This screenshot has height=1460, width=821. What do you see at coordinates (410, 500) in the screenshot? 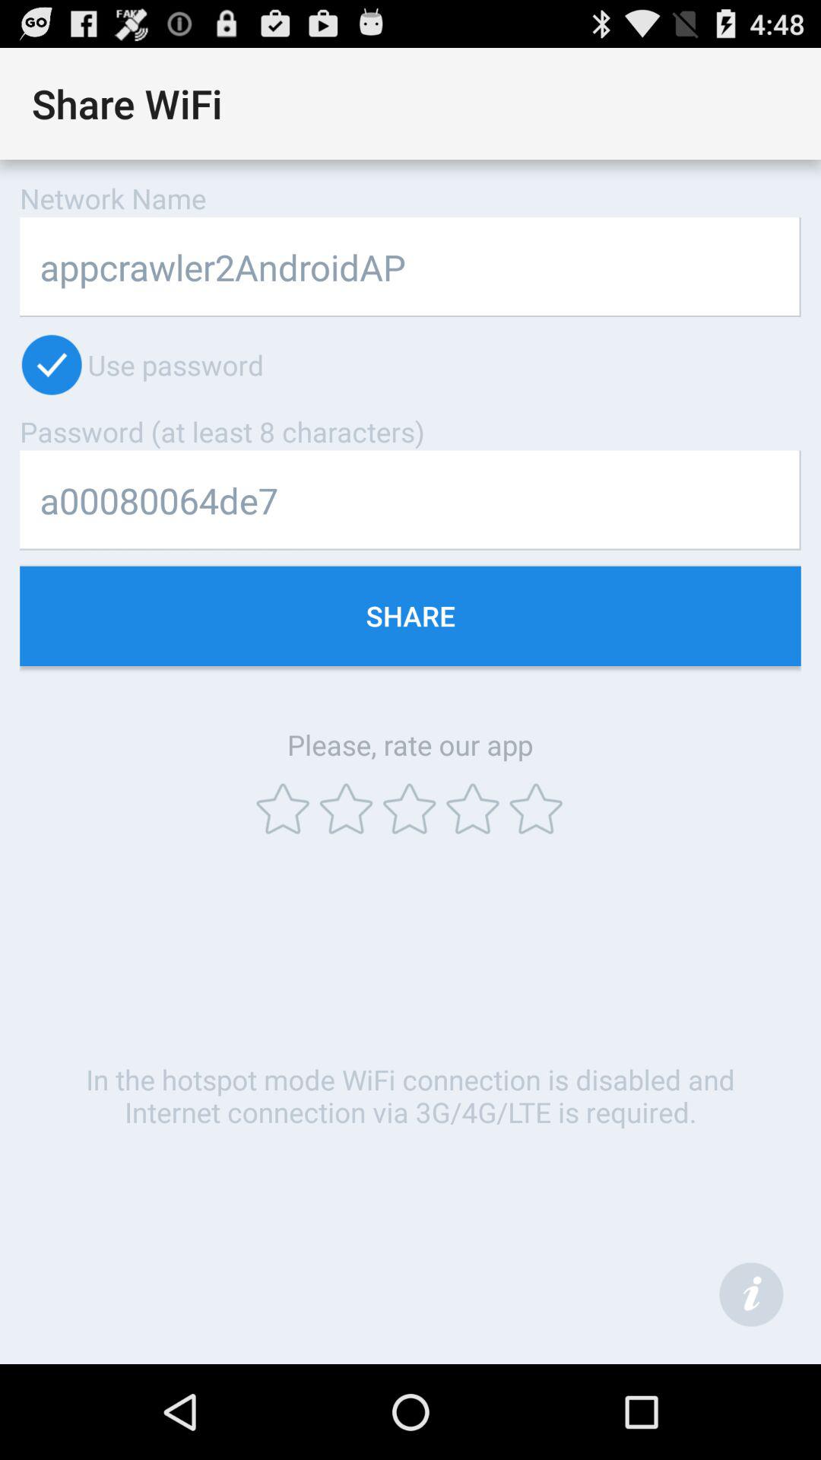
I see `press item above share item` at bounding box center [410, 500].